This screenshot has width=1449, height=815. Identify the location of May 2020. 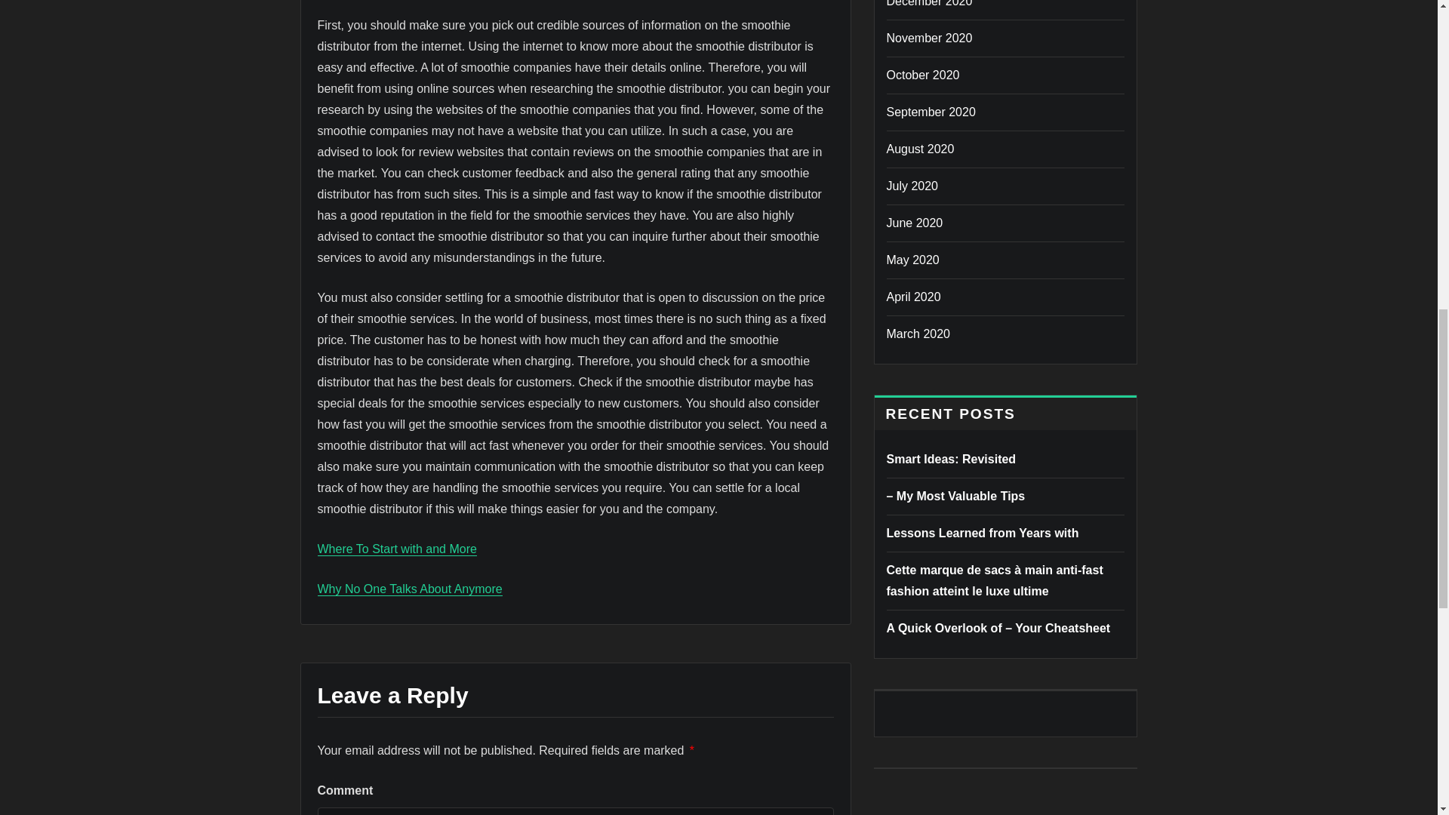
(912, 260).